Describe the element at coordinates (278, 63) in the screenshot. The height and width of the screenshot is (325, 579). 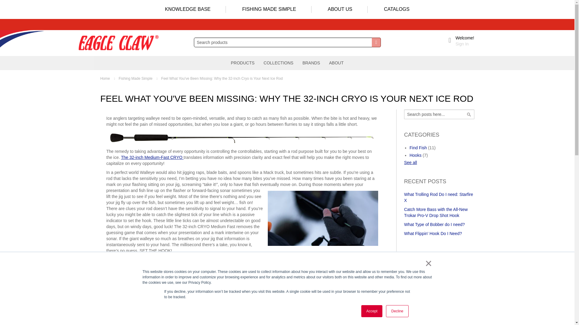
I see `COLLECTIONS` at that location.